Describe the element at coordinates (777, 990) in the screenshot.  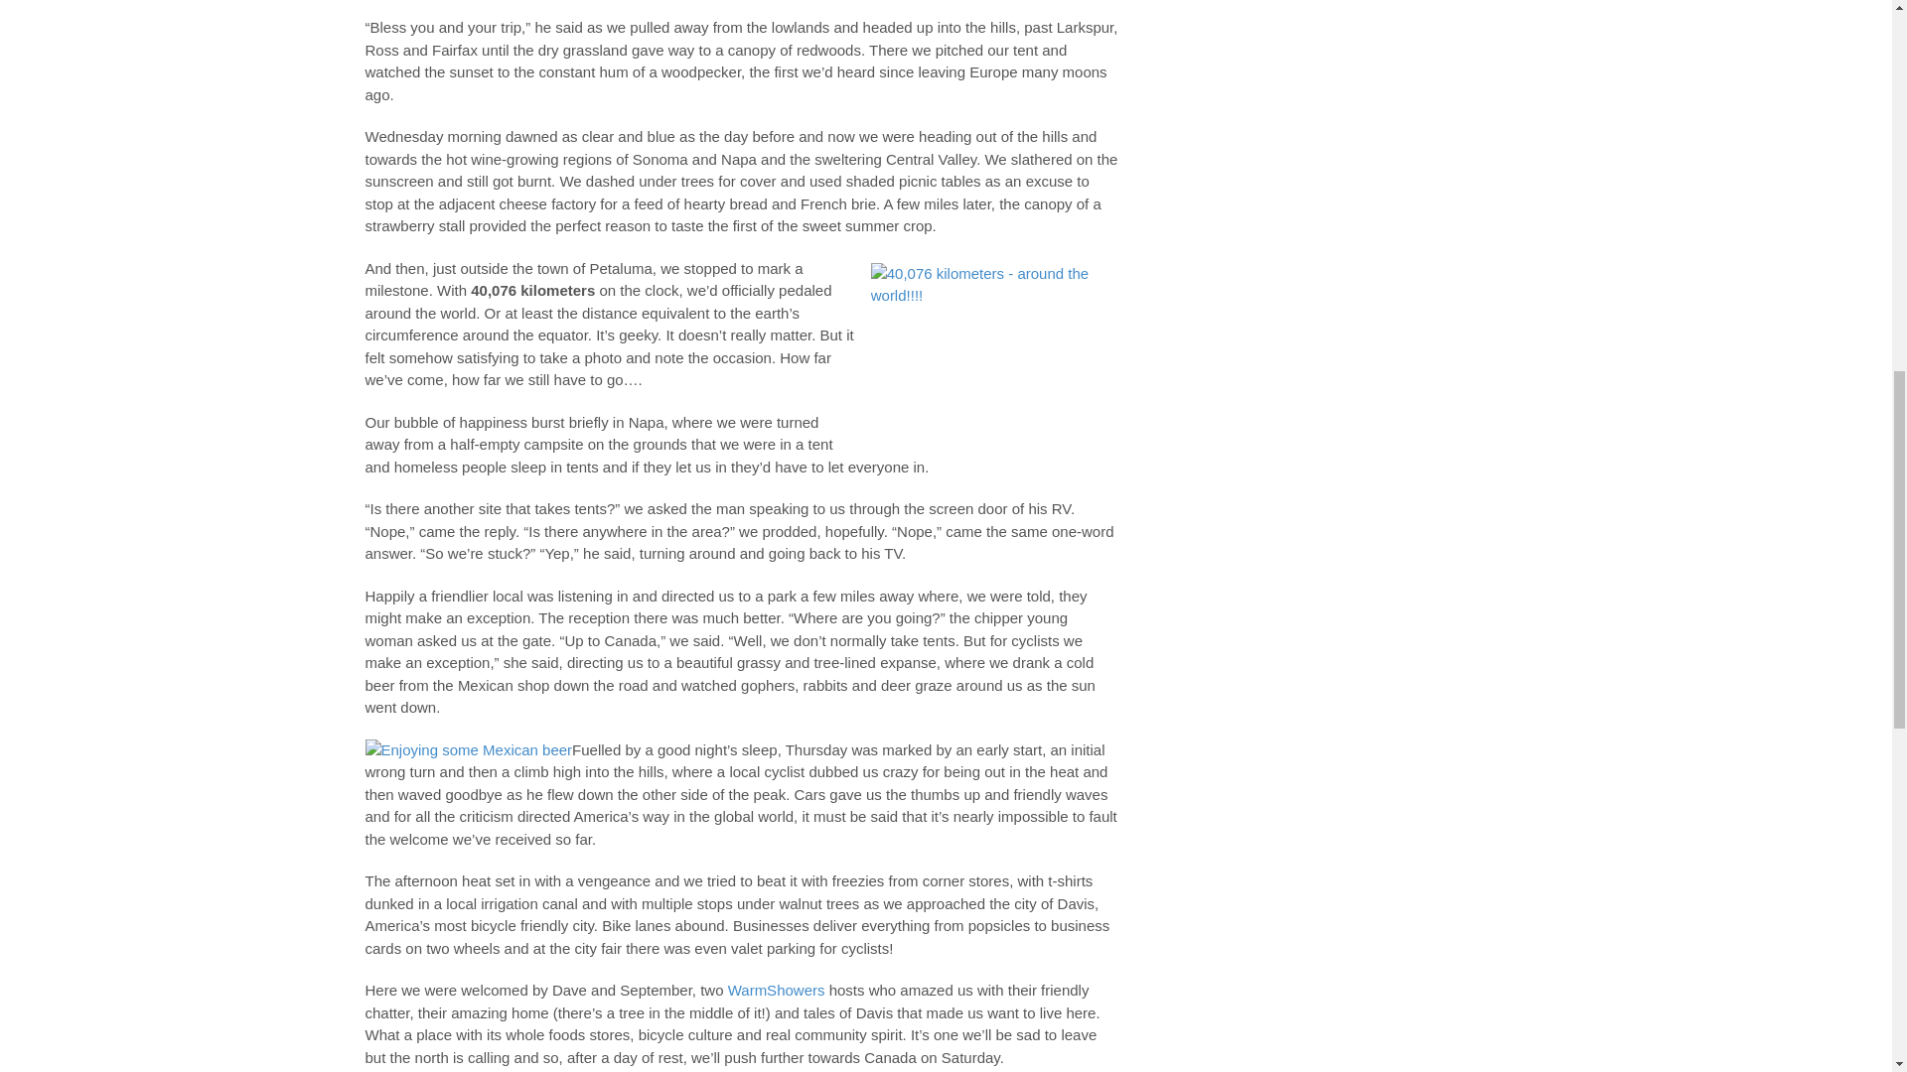
I see `WarmShowers` at that location.